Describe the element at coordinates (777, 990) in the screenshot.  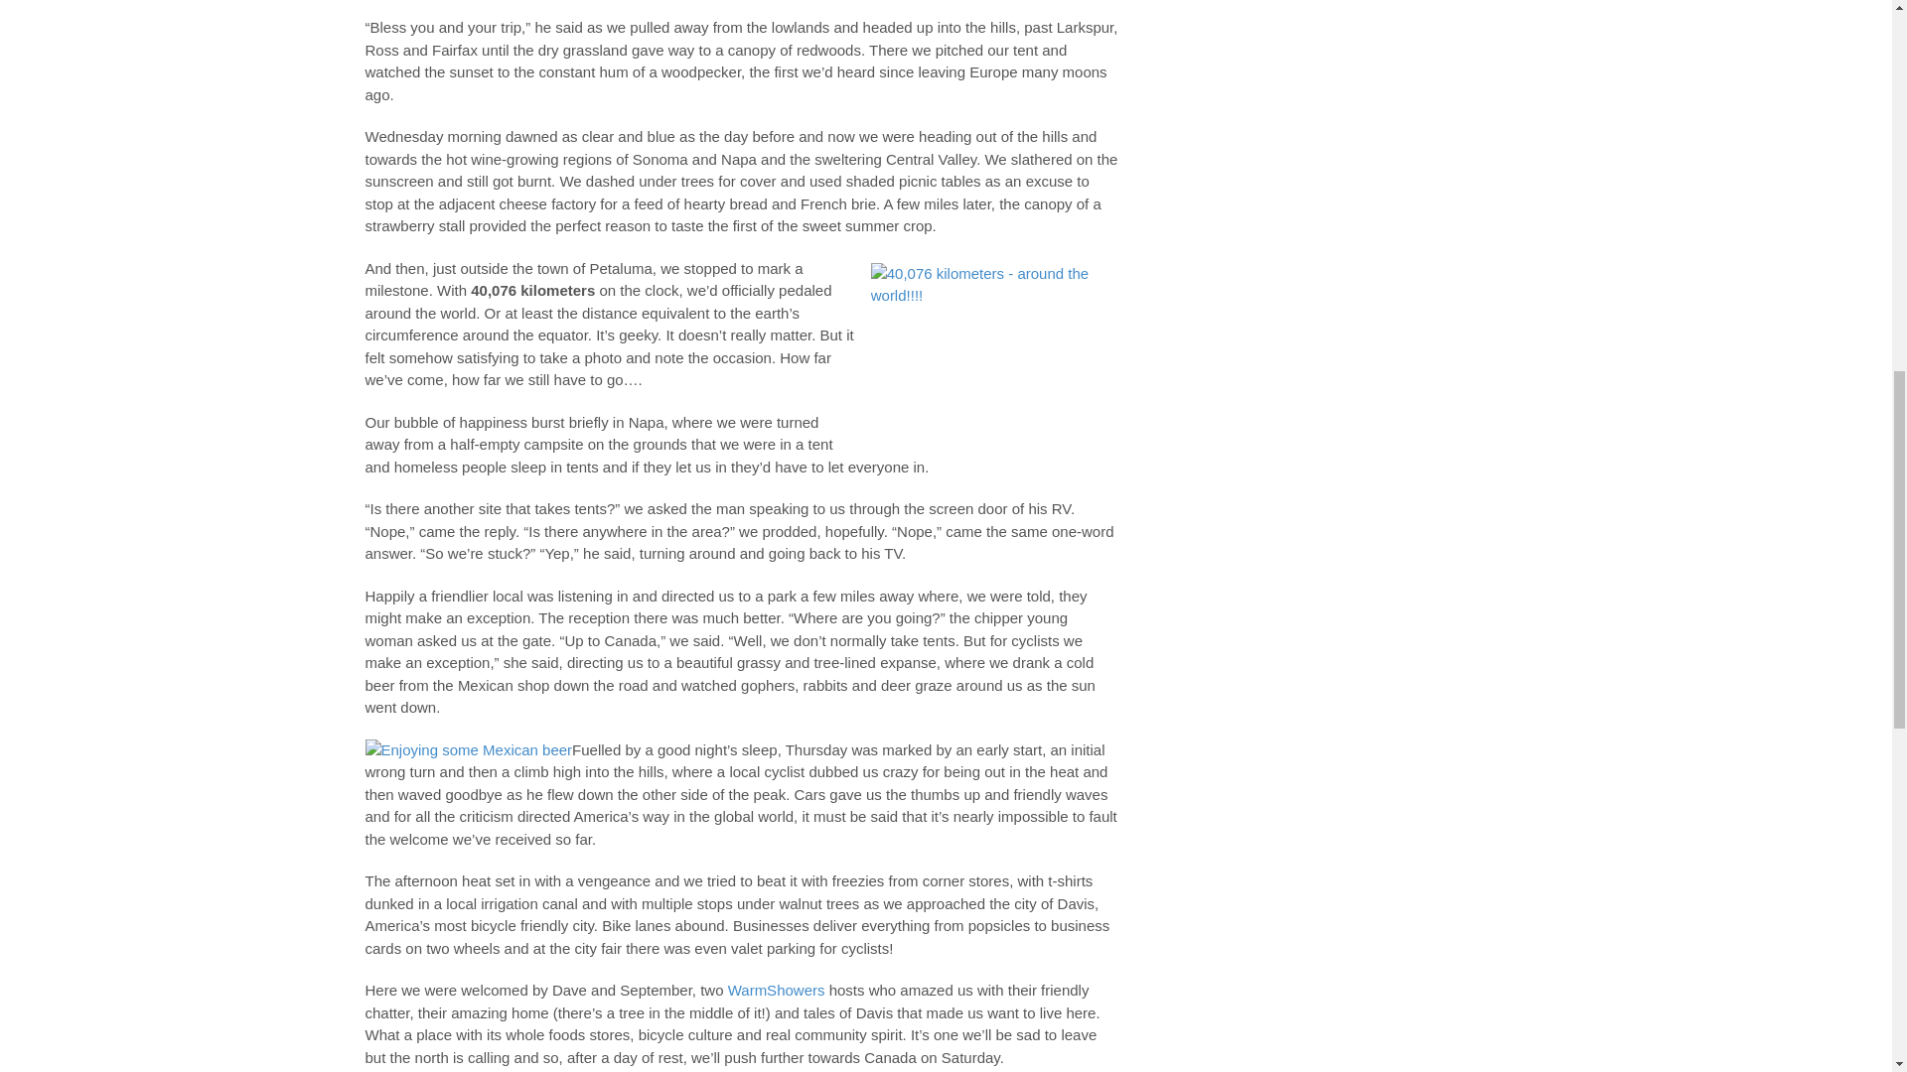
I see `WarmShowers` at that location.